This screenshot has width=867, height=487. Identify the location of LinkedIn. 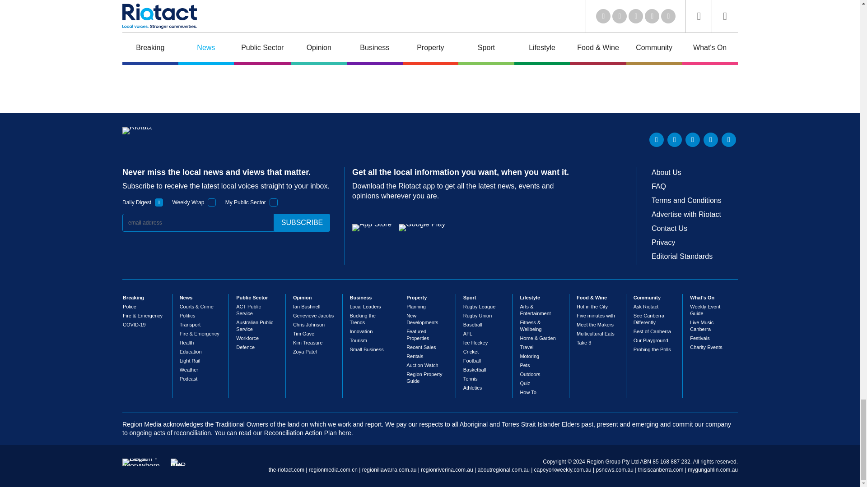
(657, 140).